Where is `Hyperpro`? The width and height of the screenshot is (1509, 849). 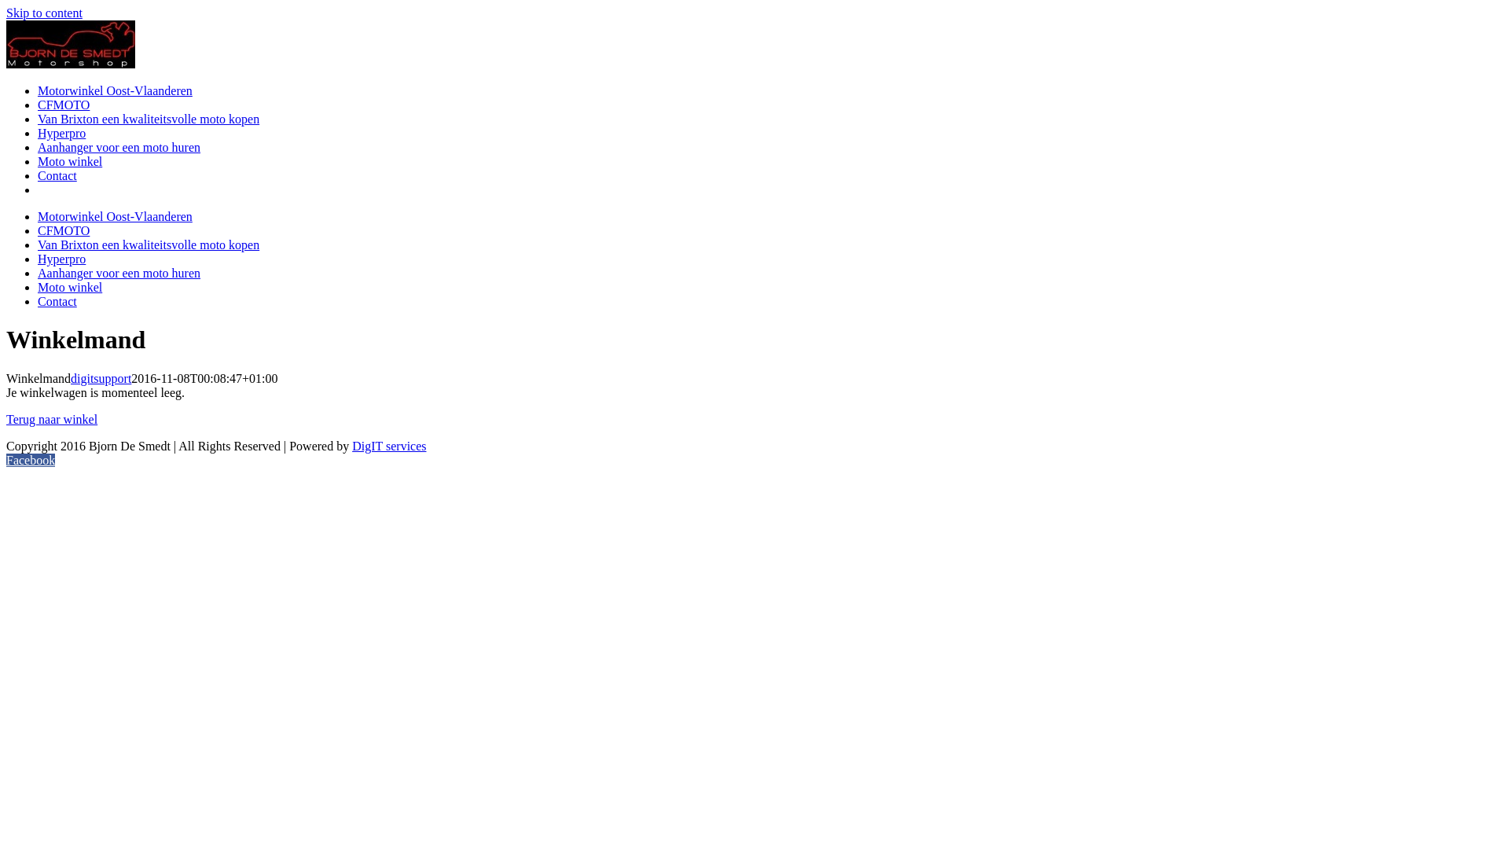
Hyperpro is located at coordinates (61, 259).